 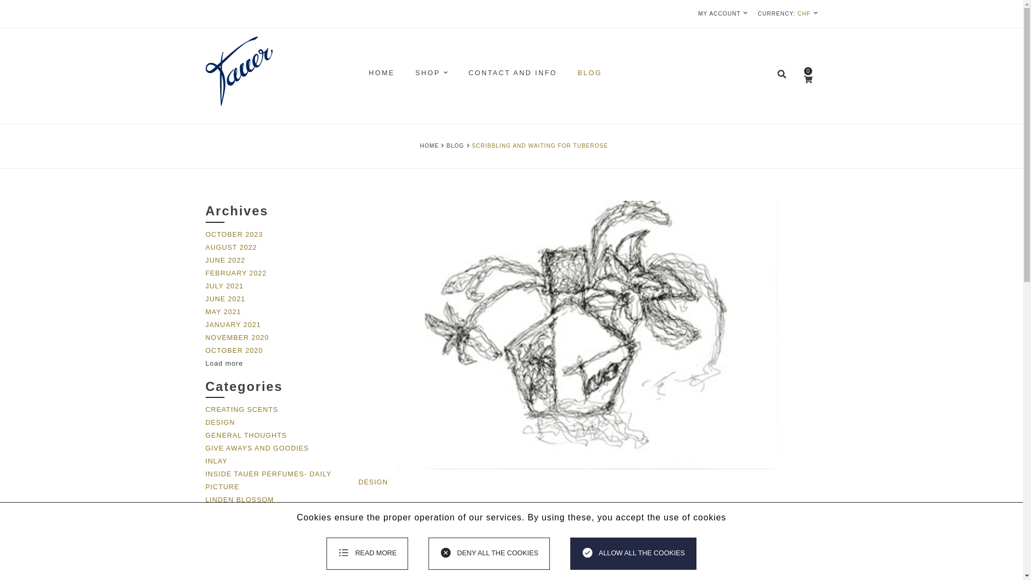 I want to click on GIVE AWAYS AND GOODIES, so click(x=257, y=448).